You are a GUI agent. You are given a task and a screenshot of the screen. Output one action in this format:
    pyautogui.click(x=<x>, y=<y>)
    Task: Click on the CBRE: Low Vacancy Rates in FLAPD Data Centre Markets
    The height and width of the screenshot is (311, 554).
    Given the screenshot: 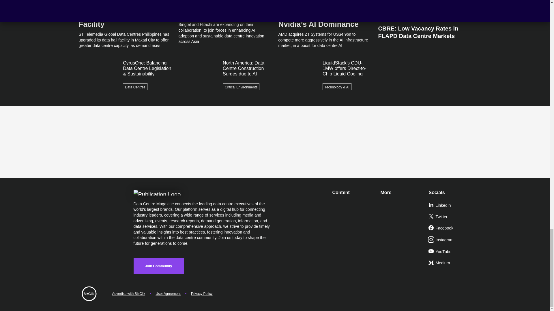 What is the action you would take?
    pyautogui.click(x=424, y=30)
    